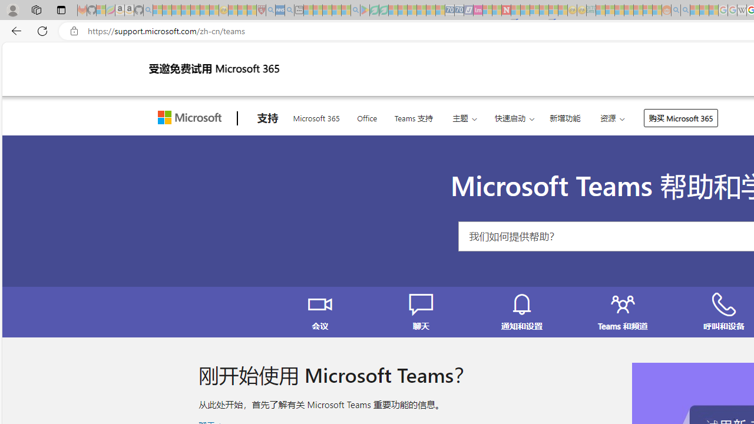 Image resolution: width=754 pixels, height=424 pixels. Describe the element at coordinates (600, 11) in the screenshot. I see `MSNBC - MSN - Sleeping` at that location.